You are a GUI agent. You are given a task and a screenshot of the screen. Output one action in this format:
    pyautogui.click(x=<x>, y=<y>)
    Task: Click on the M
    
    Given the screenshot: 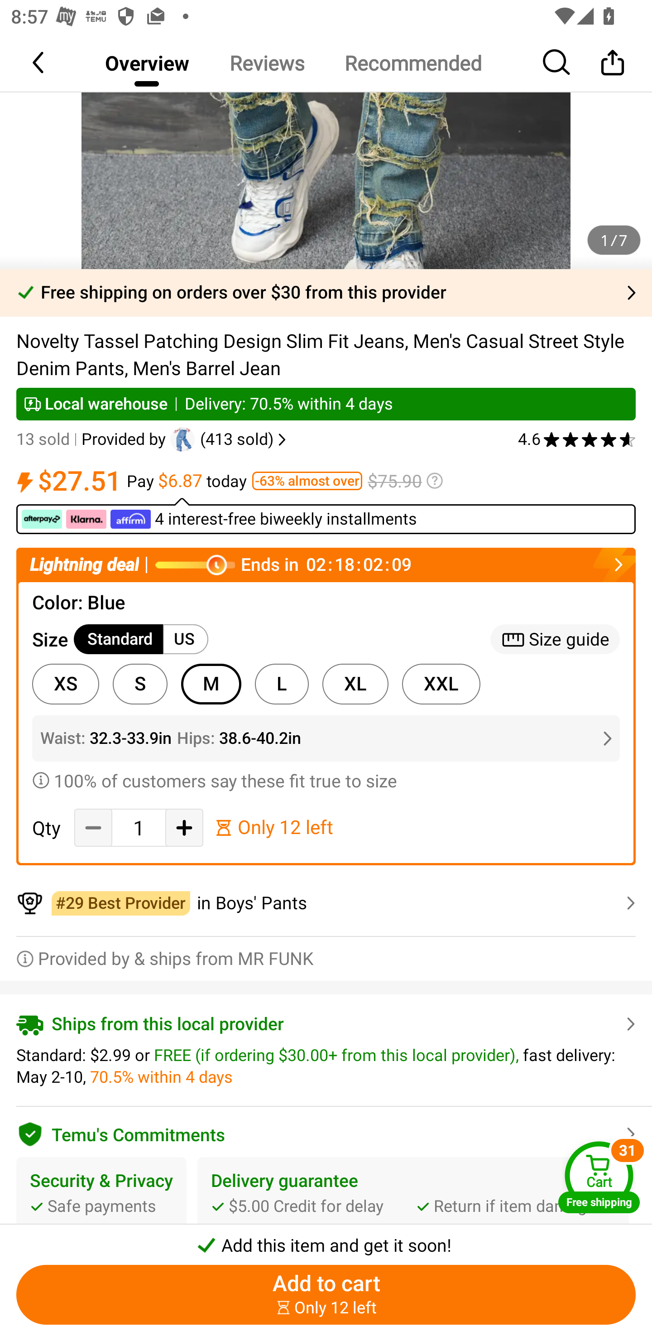 What is the action you would take?
    pyautogui.click(x=211, y=684)
    